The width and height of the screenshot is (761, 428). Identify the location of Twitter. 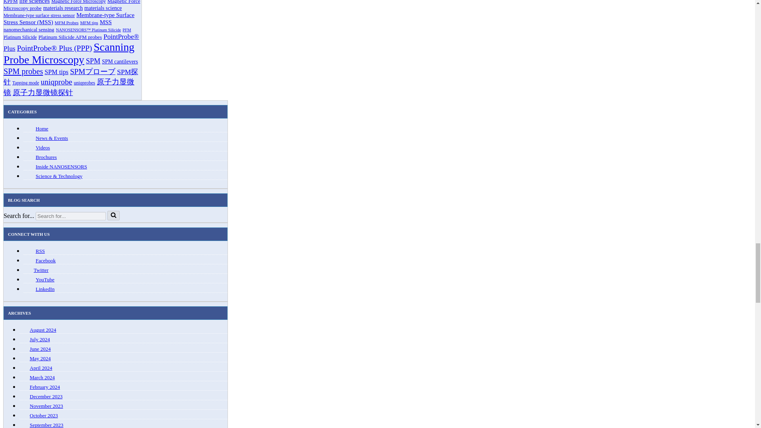
(41, 270).